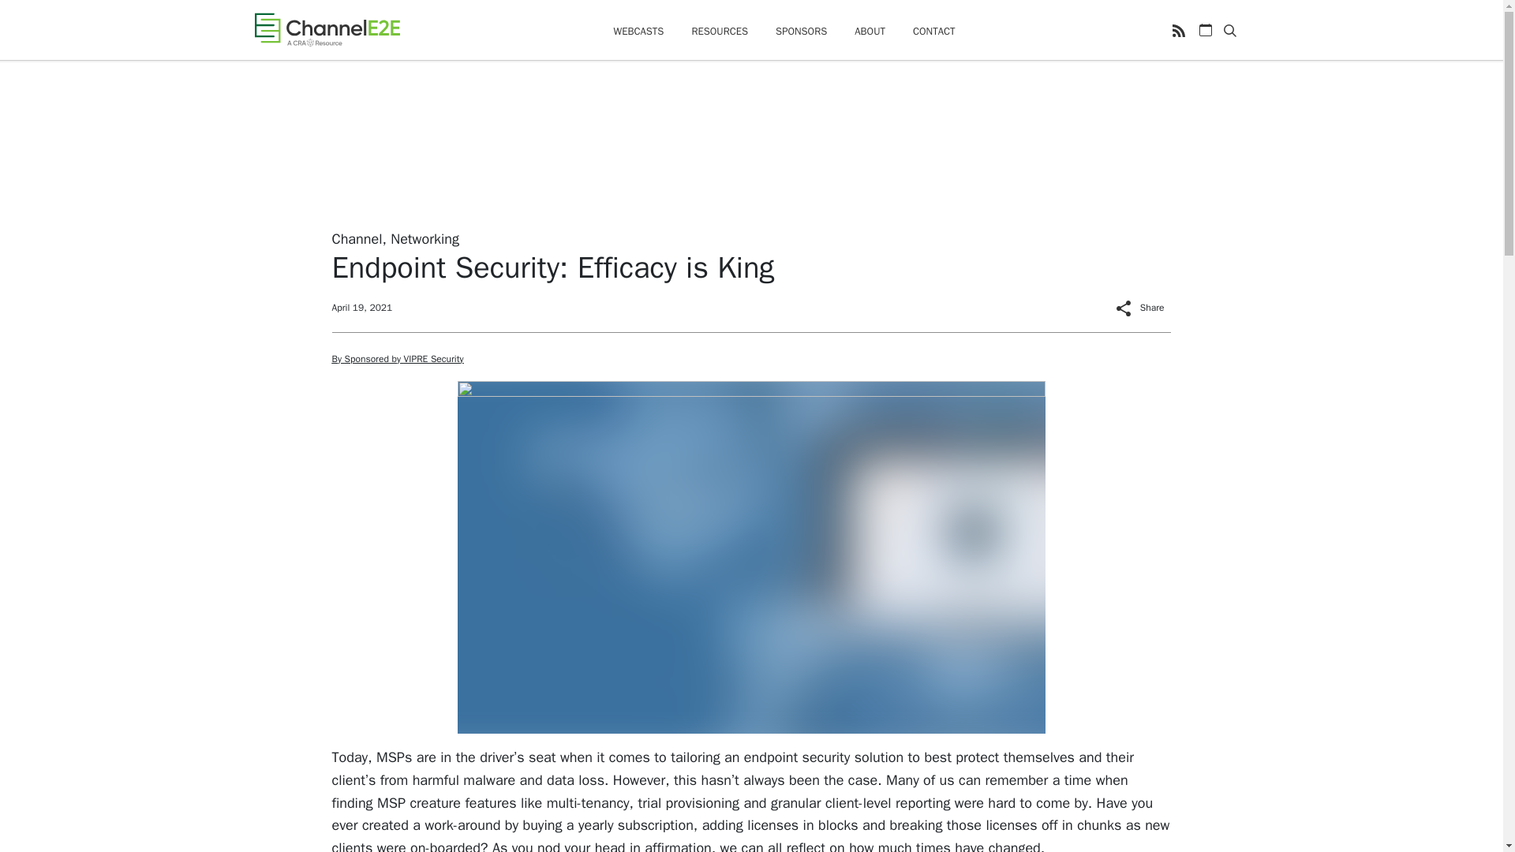 The image size is (1515, 852). I want to click on WEBCASTS, so click(638, 32).